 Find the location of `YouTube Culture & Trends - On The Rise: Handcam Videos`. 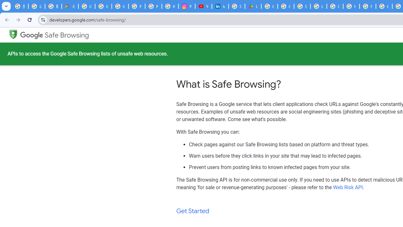

YouTube Culture & Trends - On The Rise: Handcam Videos is located at coordinates (203, 6).